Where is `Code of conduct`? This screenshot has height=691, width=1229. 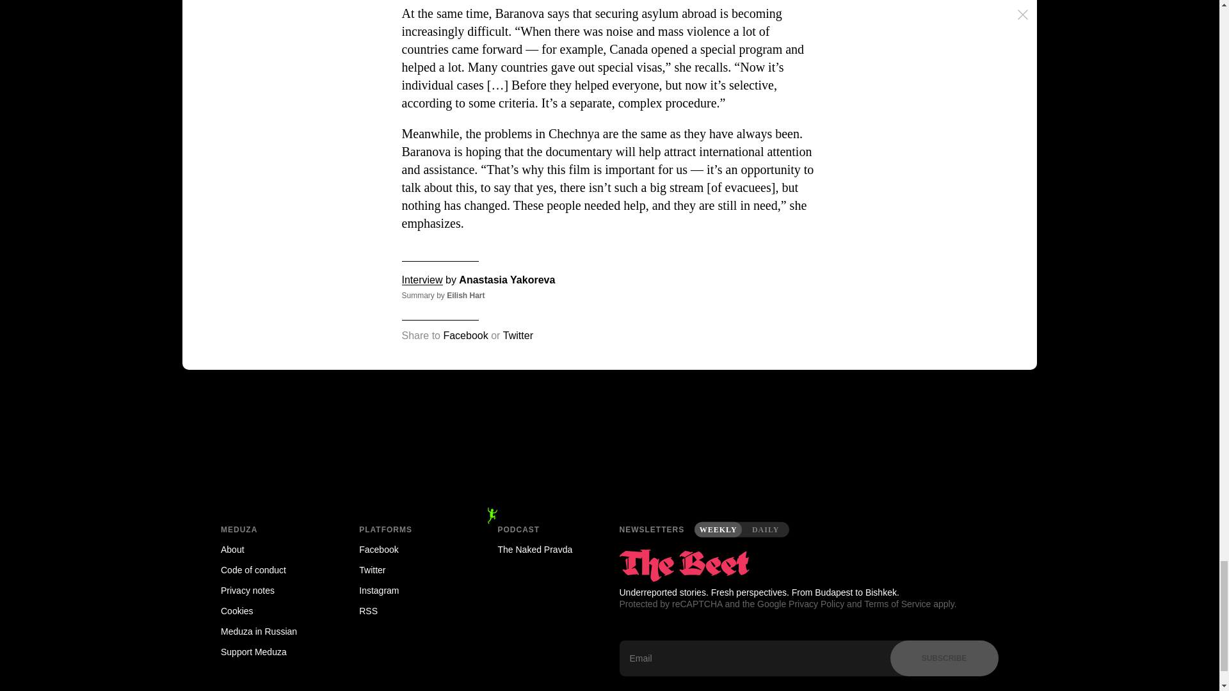
Code of conduct is located at coordinates (271, 569).